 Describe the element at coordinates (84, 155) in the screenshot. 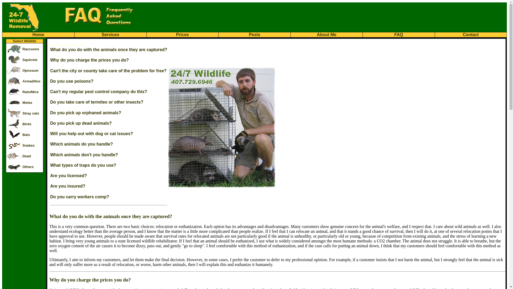

I see `Which animals don't you handle?` at that location.